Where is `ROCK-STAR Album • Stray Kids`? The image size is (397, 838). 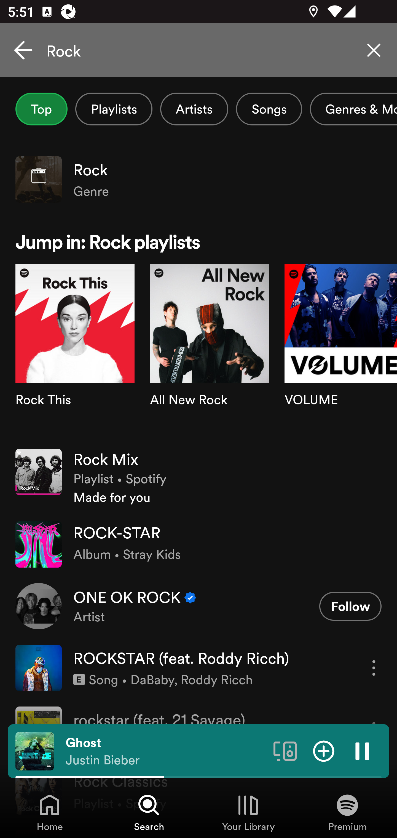
ROCK-STAR Album • Stray Kids is located at coordinates (198, 545).